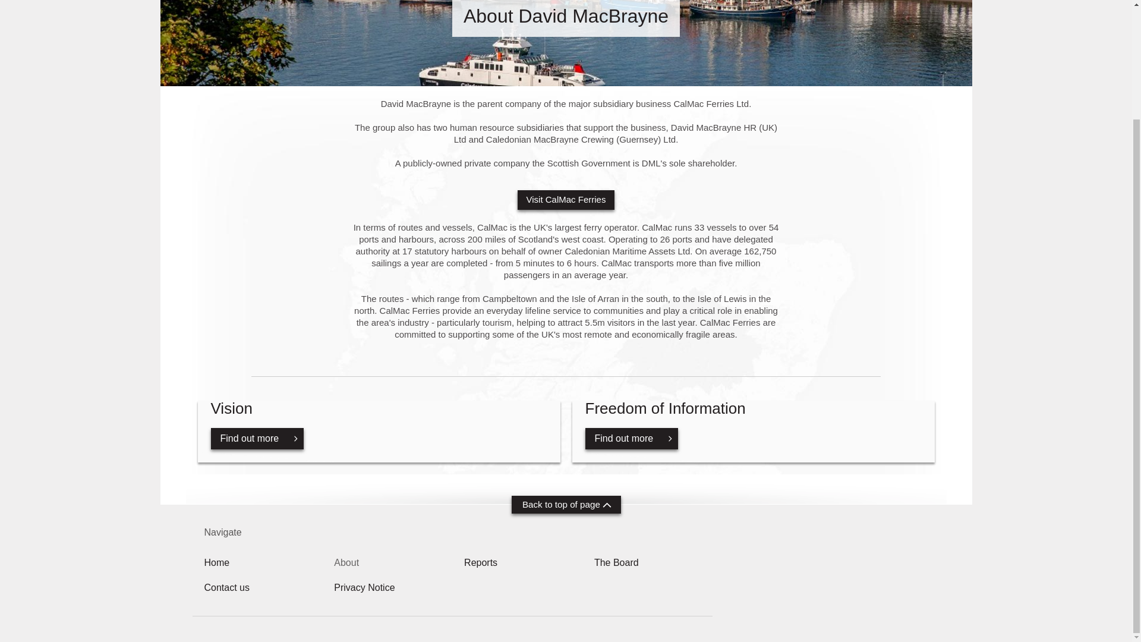 The width and height of the screenshot is (1141, 642). What do you see at coordinates (752, 431) in the screenshot?
I see `Footer link to Privacy Notice` at bounding box center [752, 431].